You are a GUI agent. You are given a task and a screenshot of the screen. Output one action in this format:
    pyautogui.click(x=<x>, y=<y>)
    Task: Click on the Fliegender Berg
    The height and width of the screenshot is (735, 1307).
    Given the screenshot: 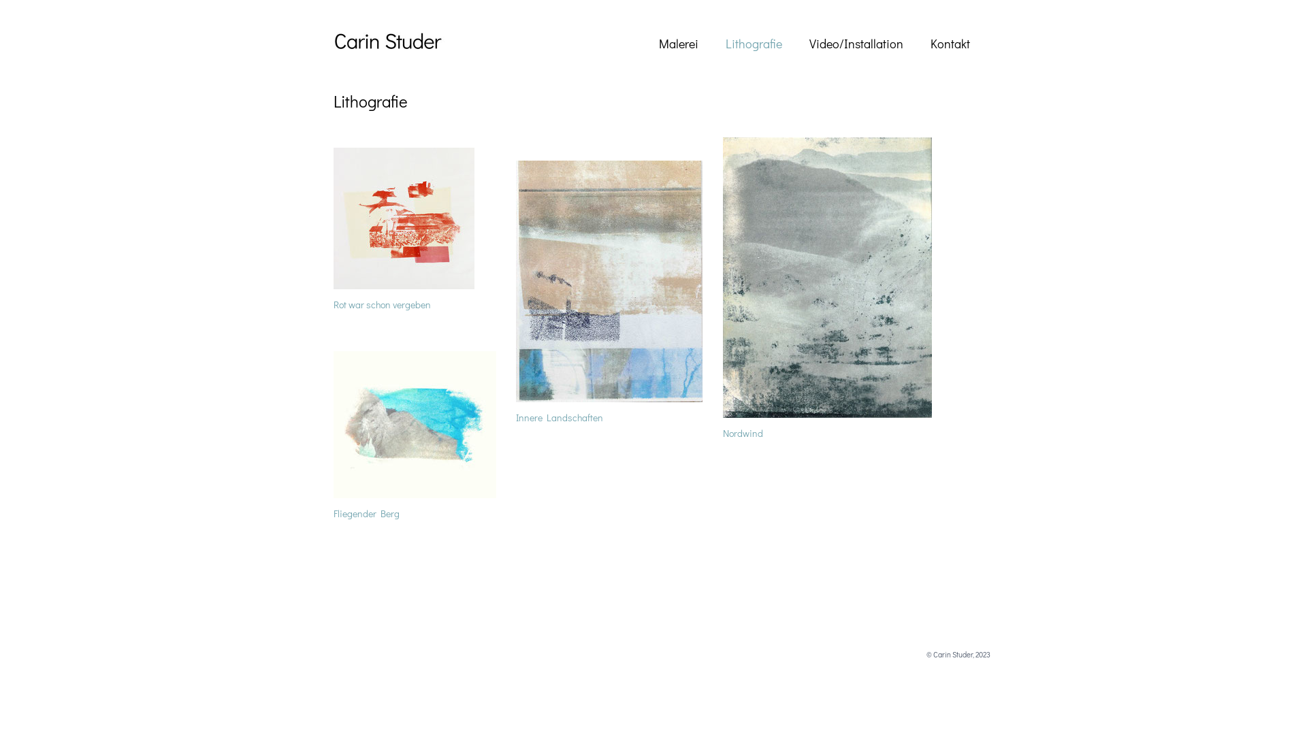 What is the action you would take?
    pyautogui.click(x=366, y=513)
    